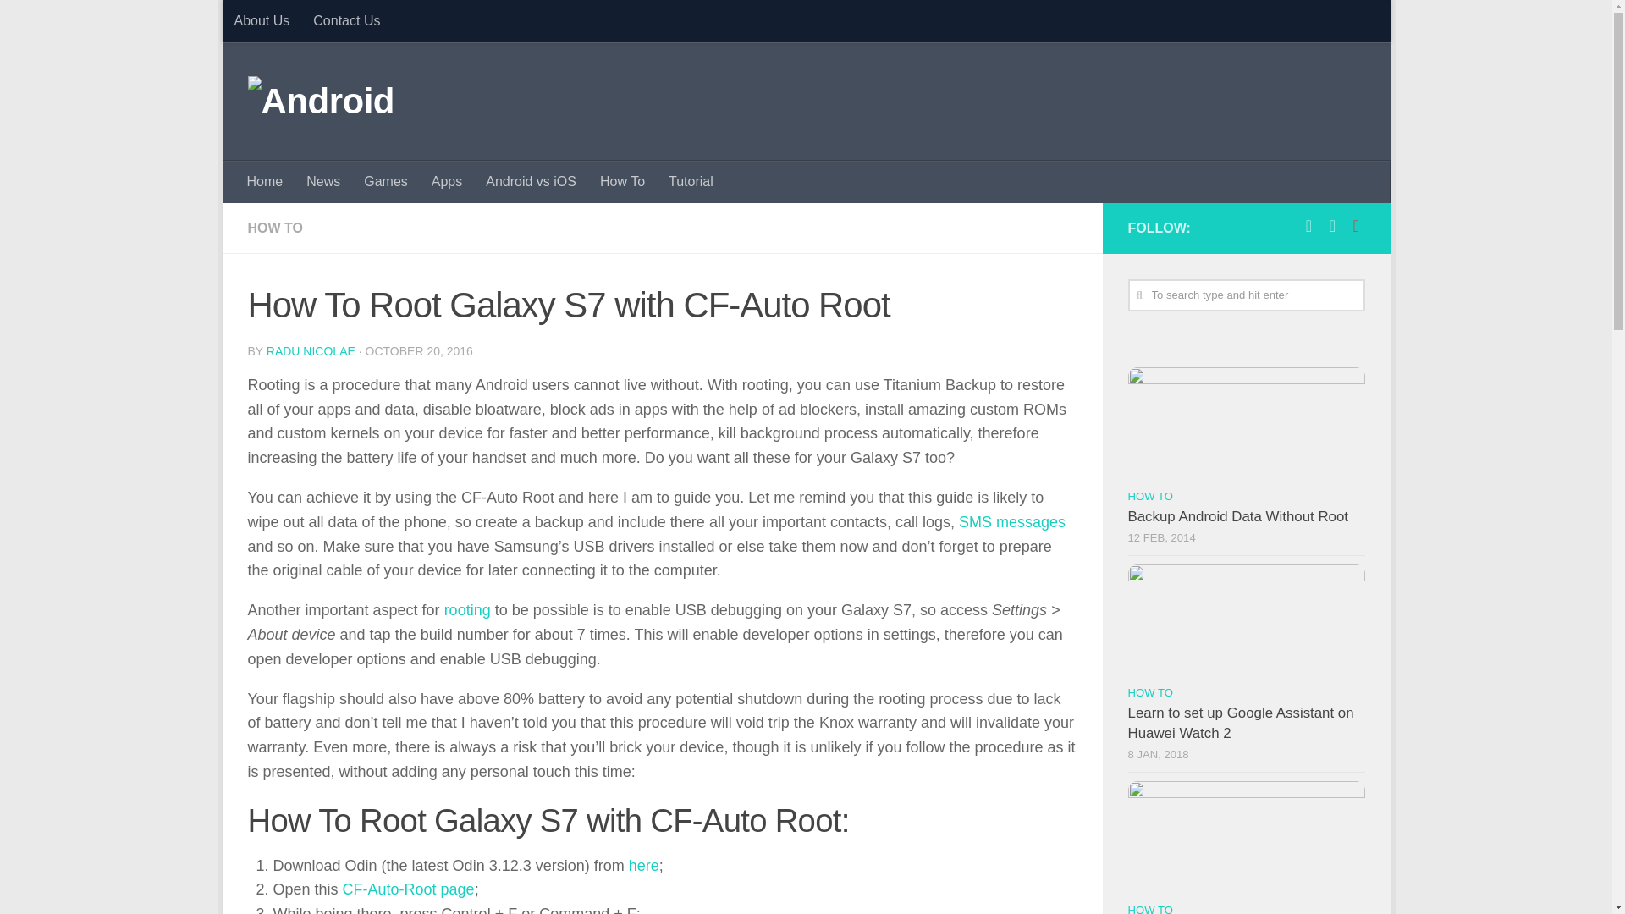  What do you see at coordinates (447, 181) in the screenshot?
I see `Apps` at bounding box center [447, 181].